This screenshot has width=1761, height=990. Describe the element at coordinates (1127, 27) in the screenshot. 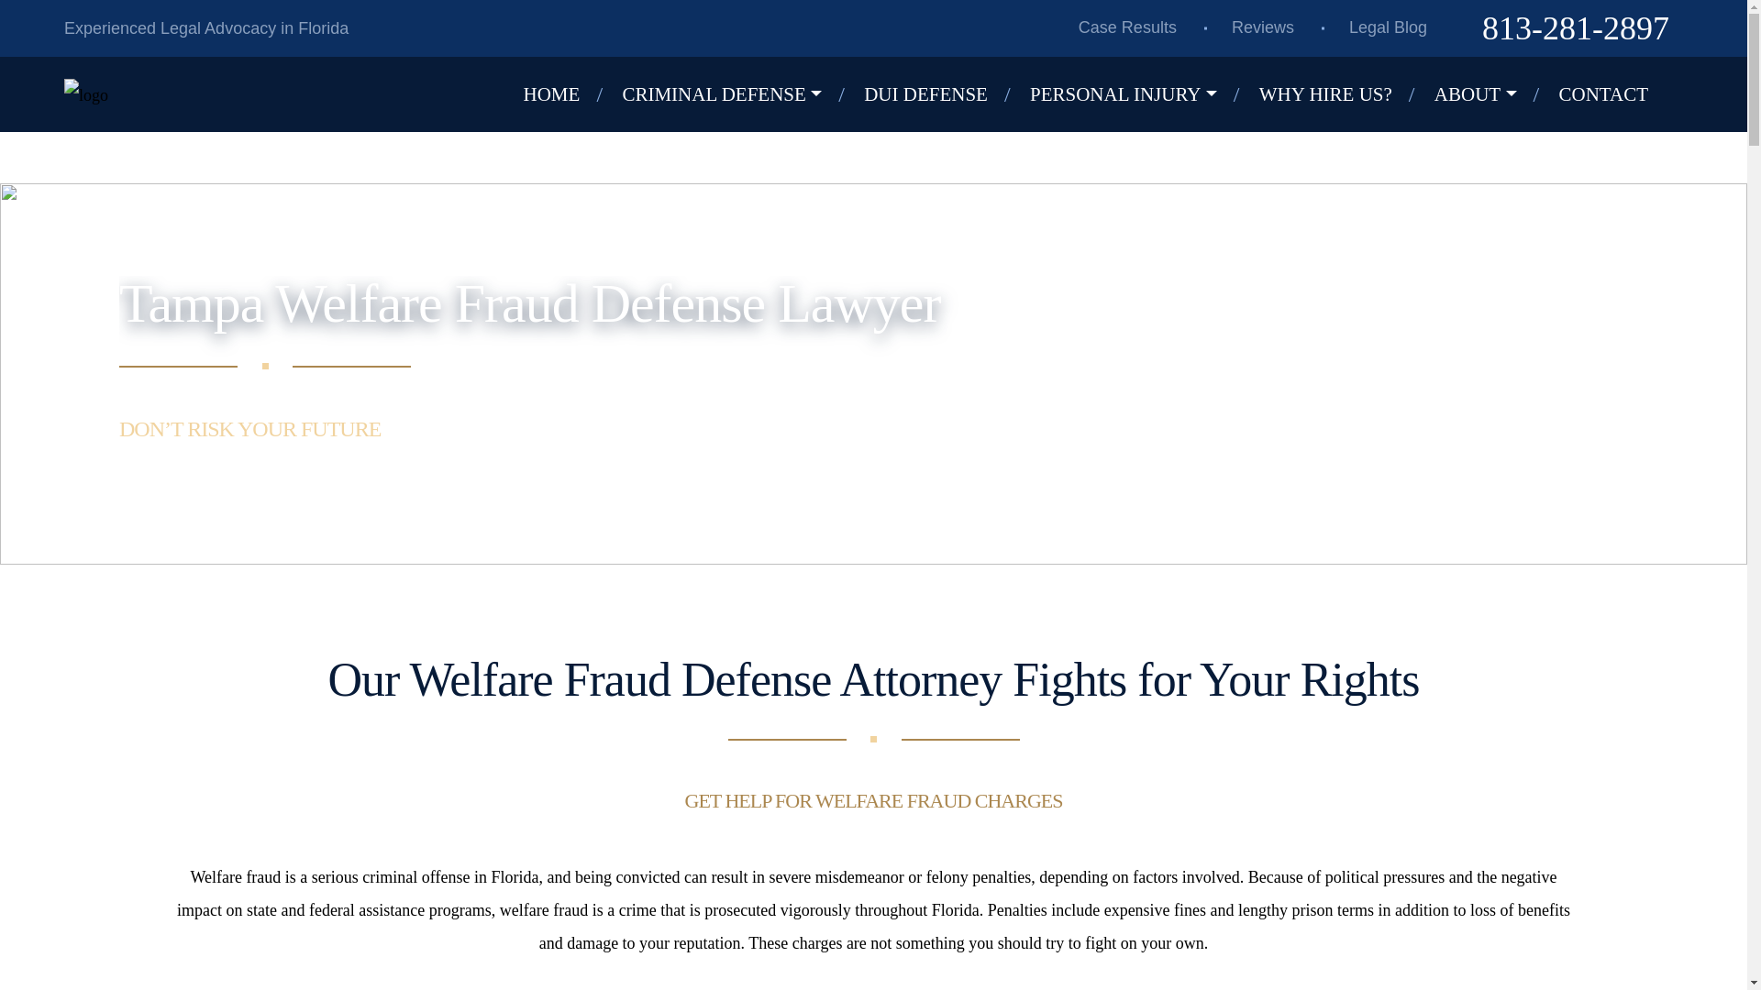

I see `Case Results` at that location.